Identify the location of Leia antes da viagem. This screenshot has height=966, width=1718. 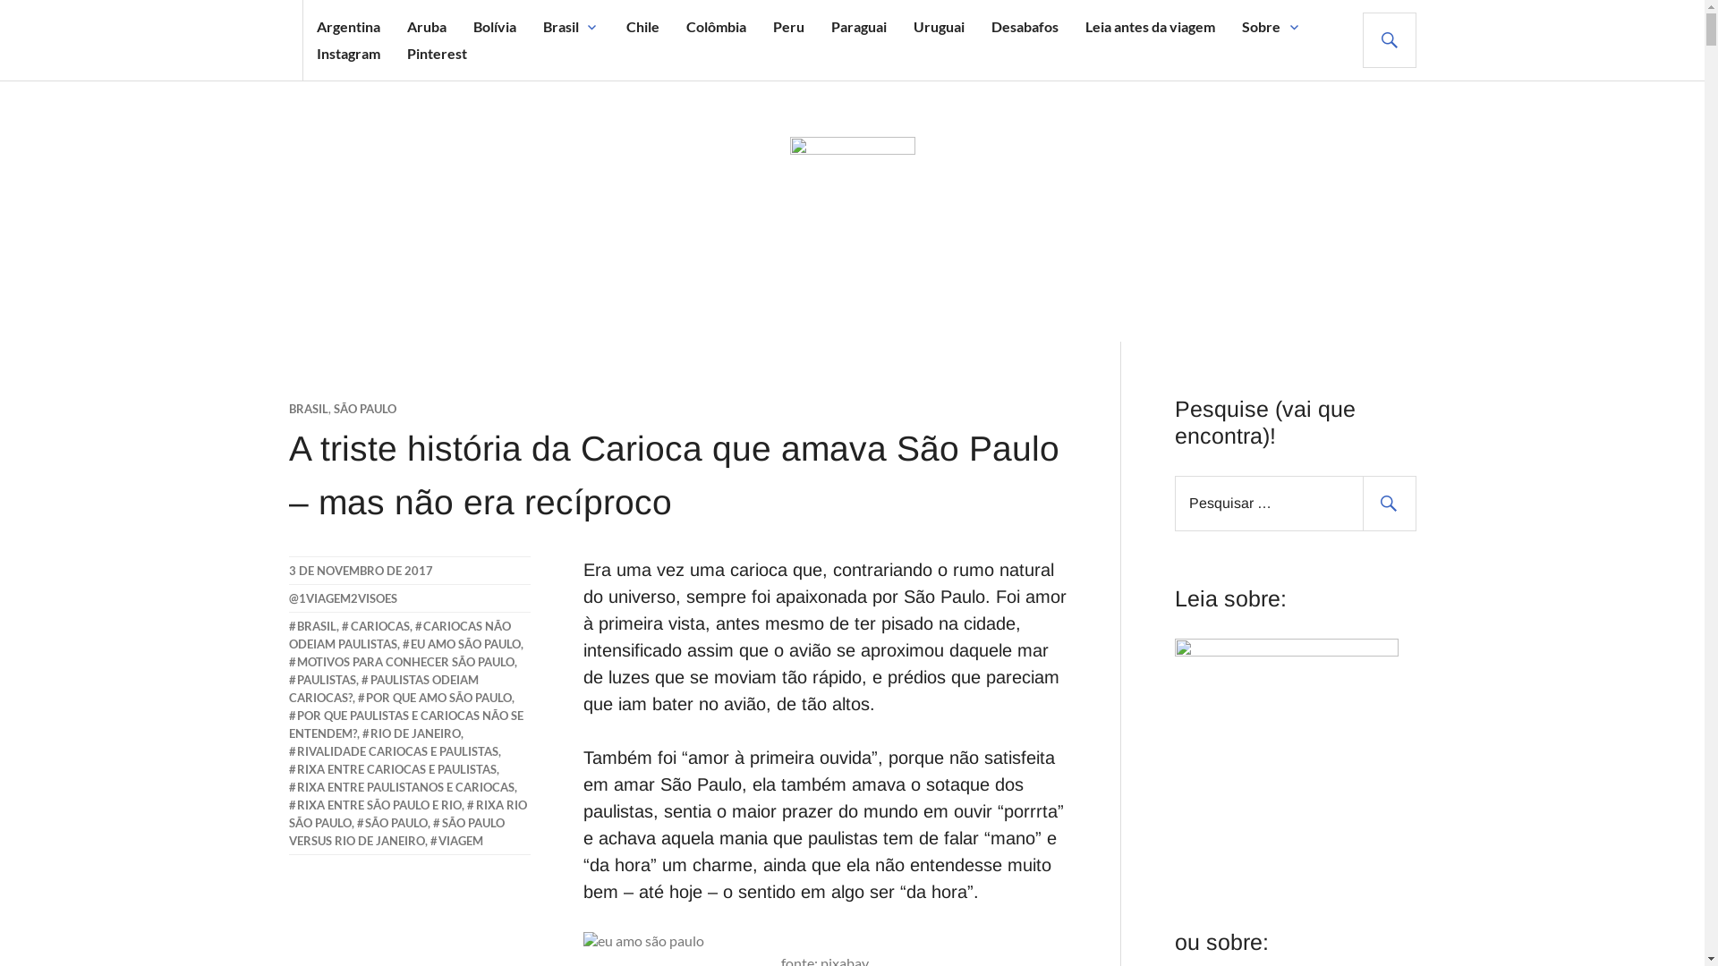
(1151, 27).